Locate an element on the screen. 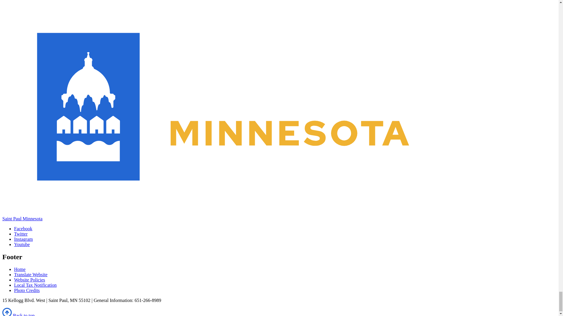 The image size is (563, 316). Follow us on Instagram is located at coordinates (23, 239).